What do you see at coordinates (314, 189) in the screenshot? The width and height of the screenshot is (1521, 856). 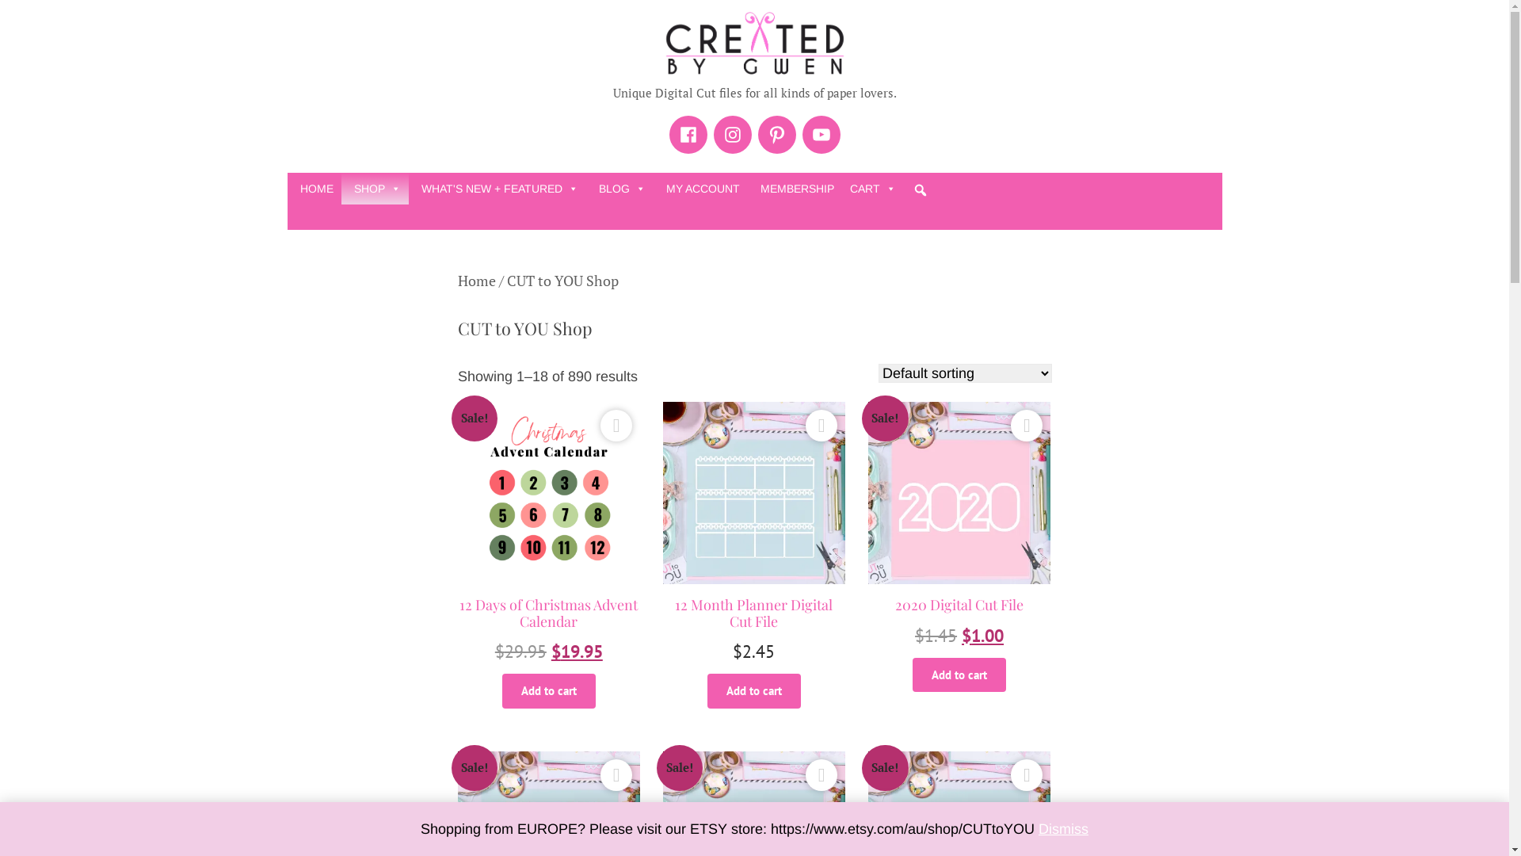 I see `HOME` at bounding box center [314, 189].